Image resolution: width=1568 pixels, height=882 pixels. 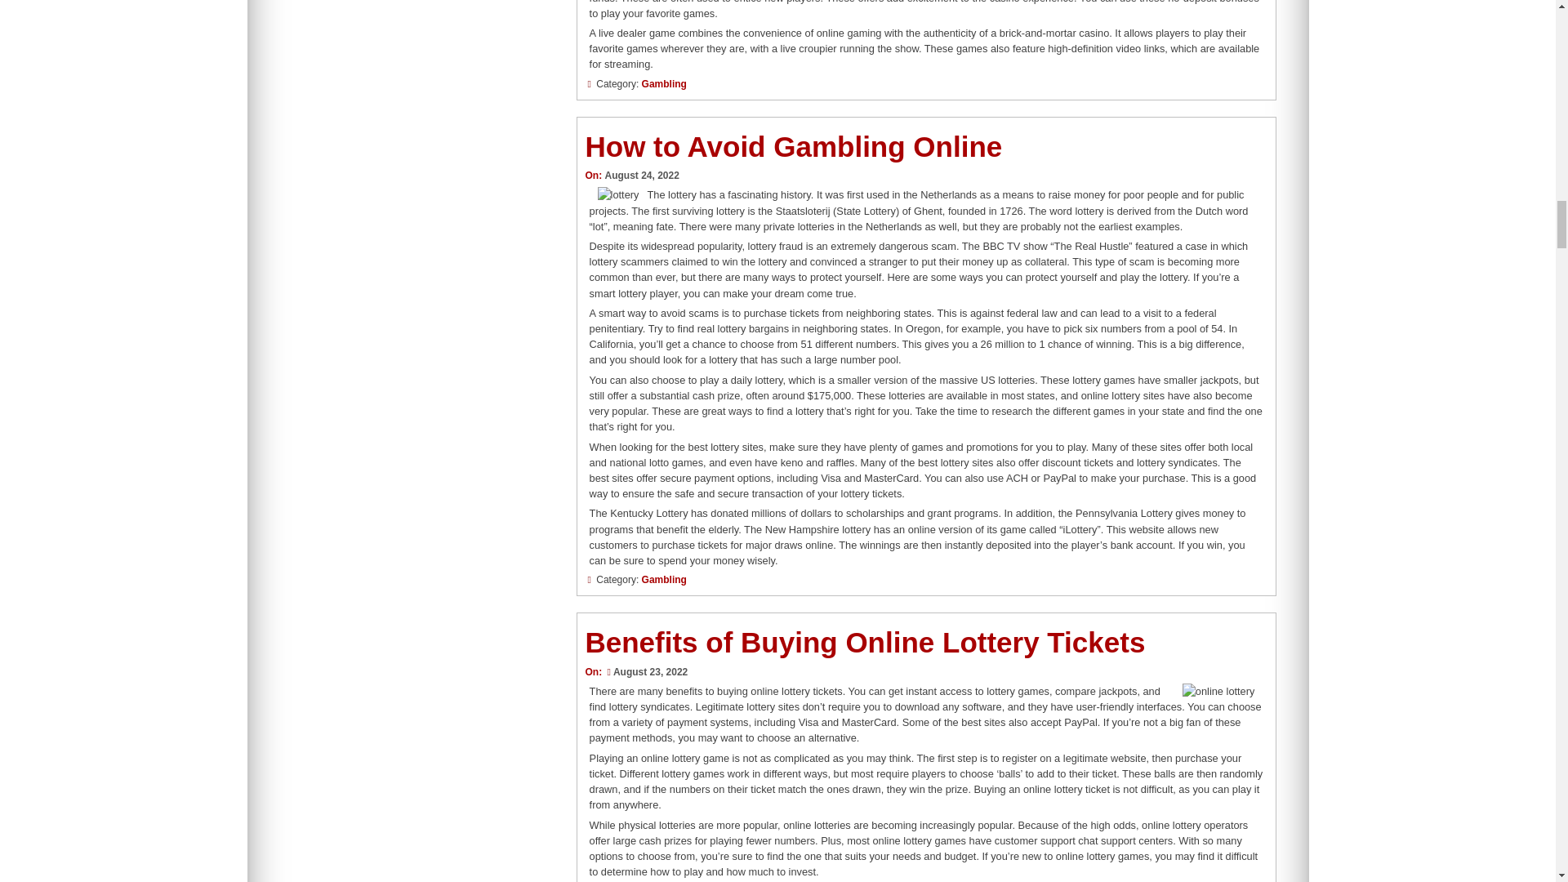 I want to click on August 23, 2022, so click(x=645, y=672).